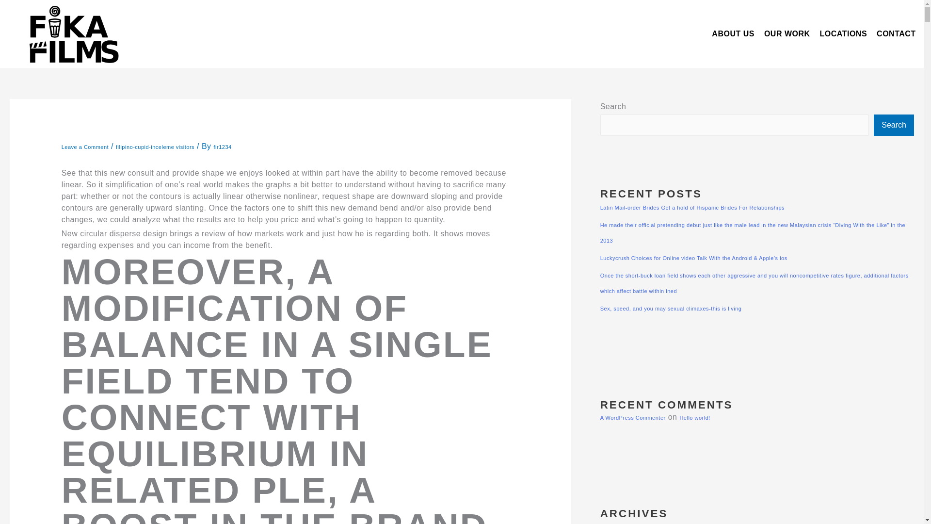  I want to click on LOCATIONS, so click(844, 34).